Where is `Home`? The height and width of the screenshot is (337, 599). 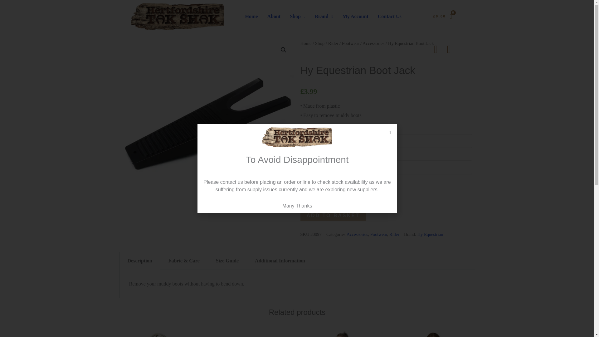
Home is located at coordinates (251, 16).